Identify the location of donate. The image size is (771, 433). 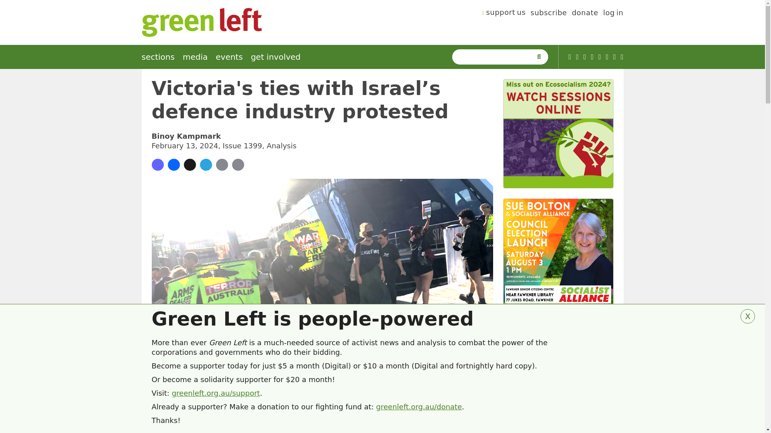
(585, 14).